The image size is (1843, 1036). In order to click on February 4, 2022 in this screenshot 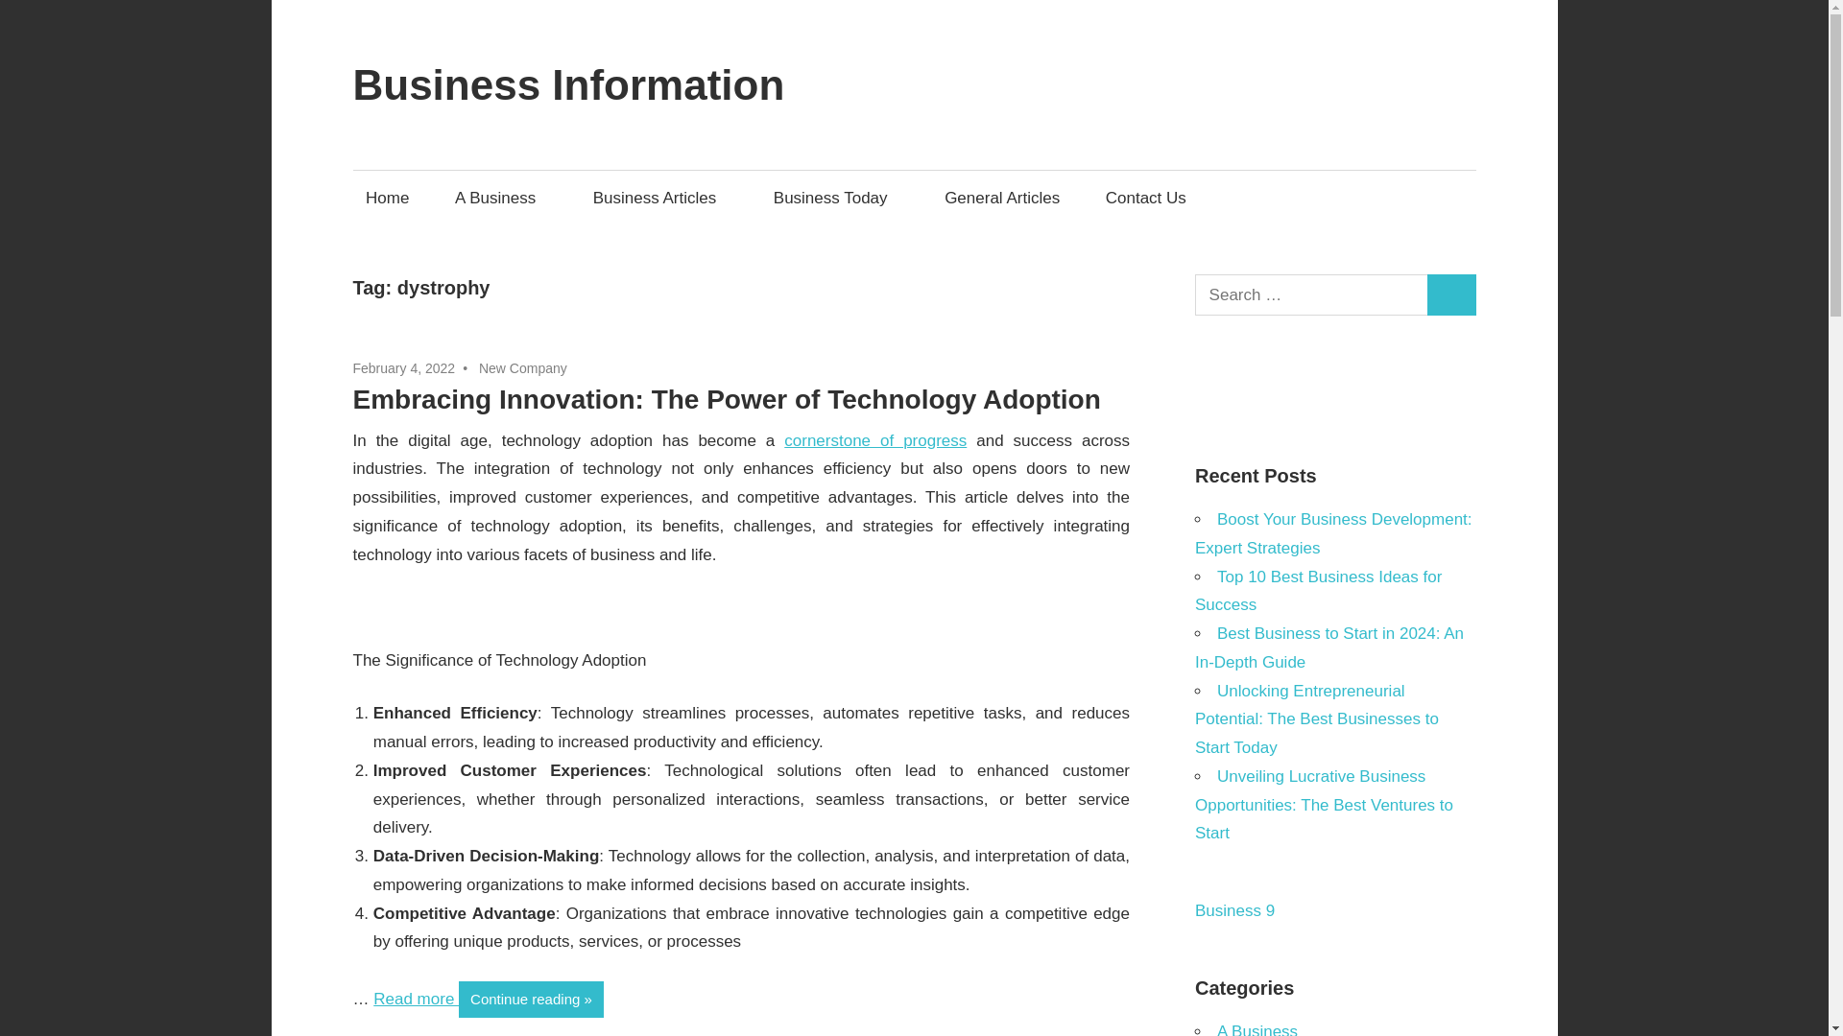, I will do `click(404, 368)`.